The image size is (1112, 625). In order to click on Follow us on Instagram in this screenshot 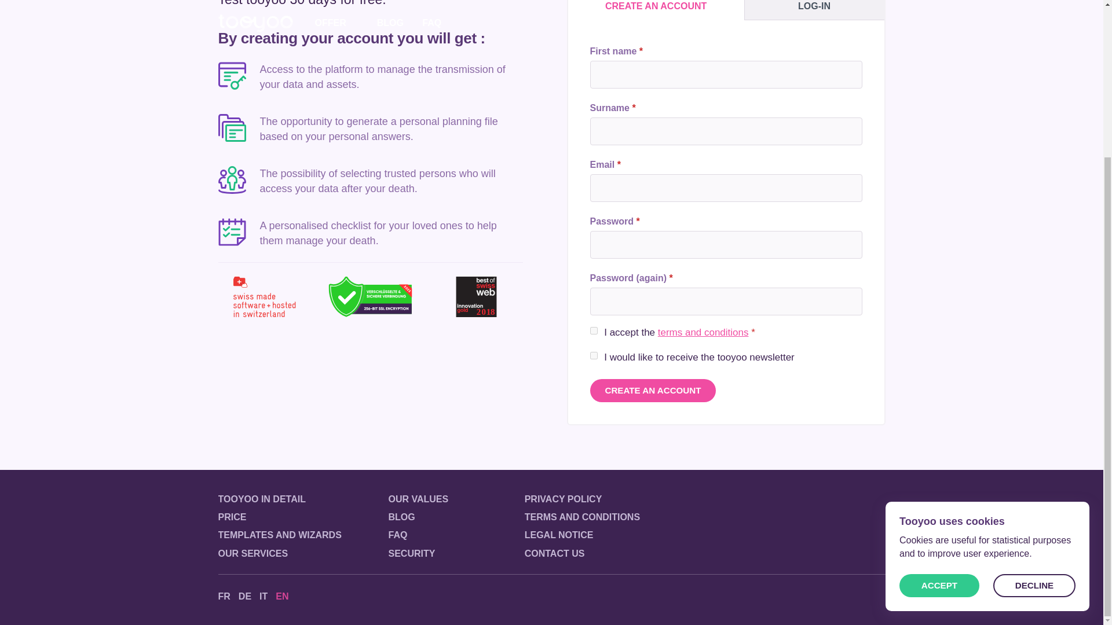, I will do `click(834, 596)`.